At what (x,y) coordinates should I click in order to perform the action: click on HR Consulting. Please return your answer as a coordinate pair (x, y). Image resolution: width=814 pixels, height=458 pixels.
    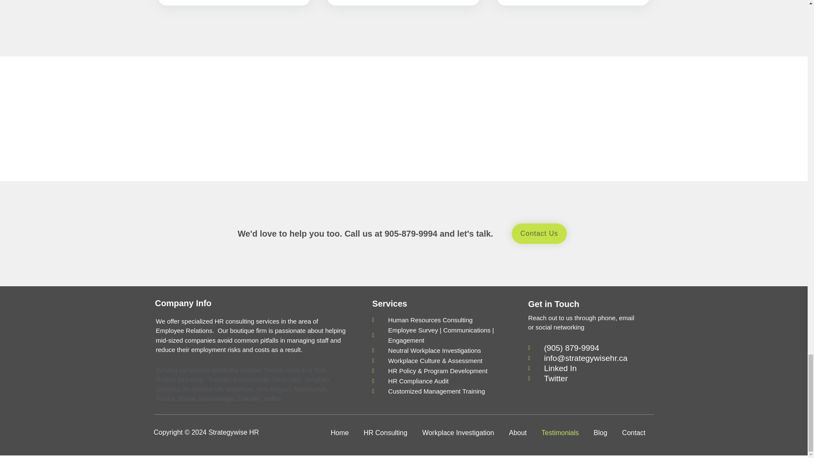
    Looking at the image, I should click on (386, 433).